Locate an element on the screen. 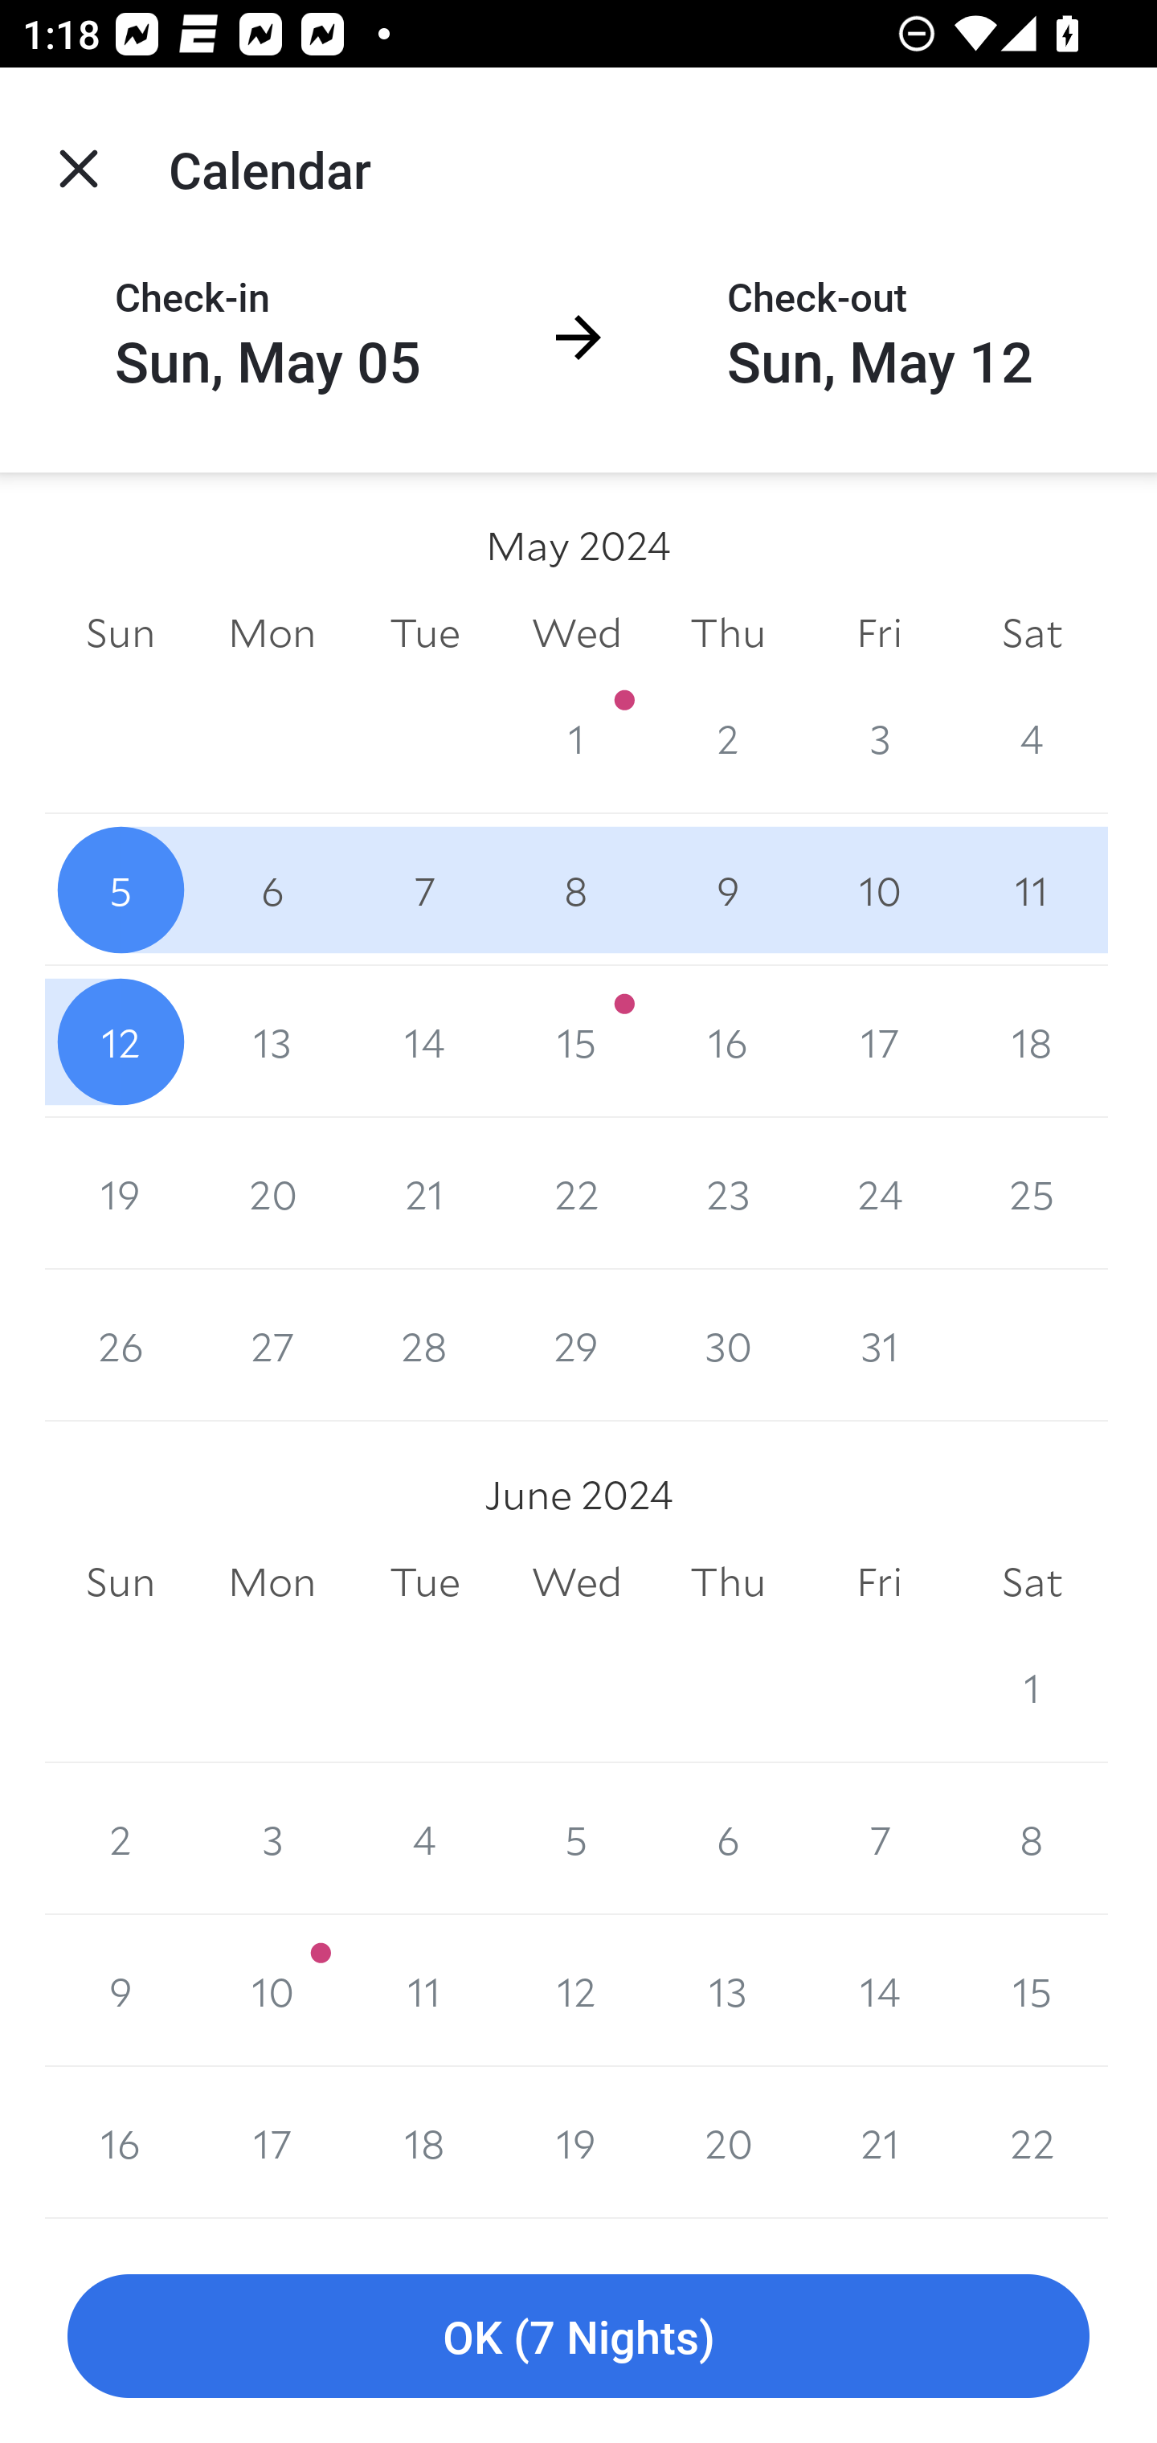 The height and width of the screenshot is (2443, 1157). 10 10 May 2024 is located at coordinates (879, 889).